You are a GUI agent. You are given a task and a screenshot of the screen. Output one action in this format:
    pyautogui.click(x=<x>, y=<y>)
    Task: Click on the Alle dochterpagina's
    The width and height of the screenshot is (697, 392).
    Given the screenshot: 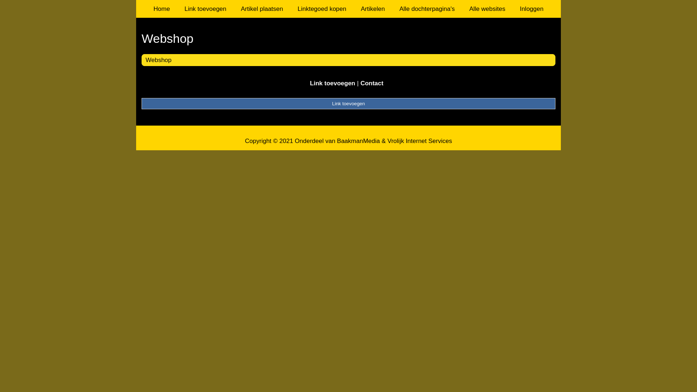 What is the action you would take?
    pyautogui.click(x=427, y=9)
    